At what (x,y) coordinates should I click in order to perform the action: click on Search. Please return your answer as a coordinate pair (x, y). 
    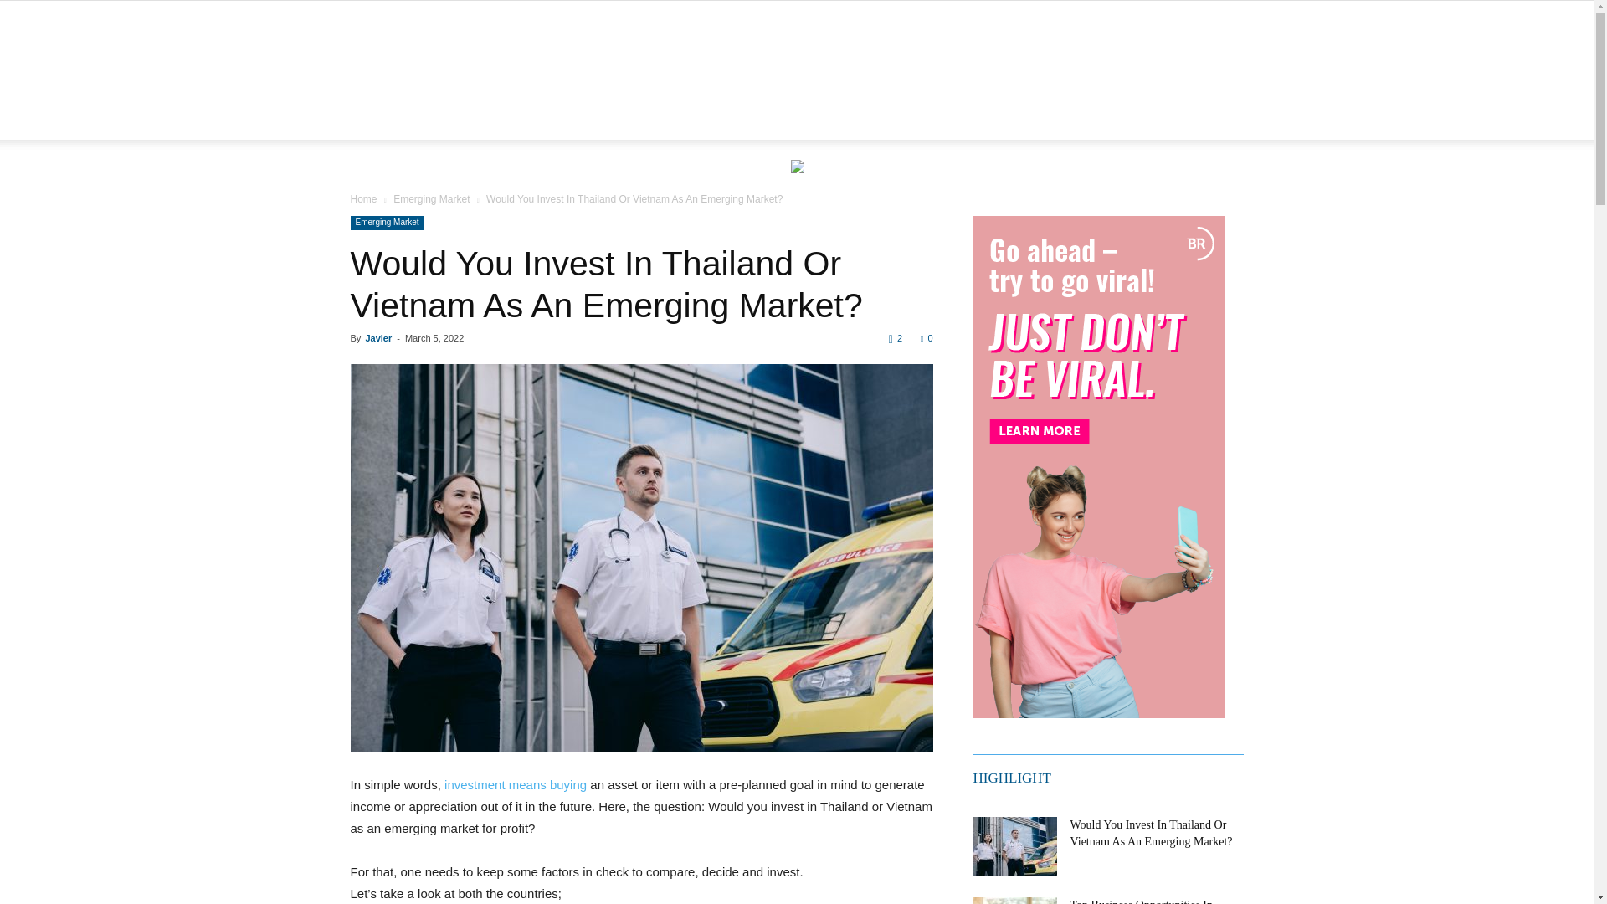
    Looking at the image, I should click on (1197, 186).